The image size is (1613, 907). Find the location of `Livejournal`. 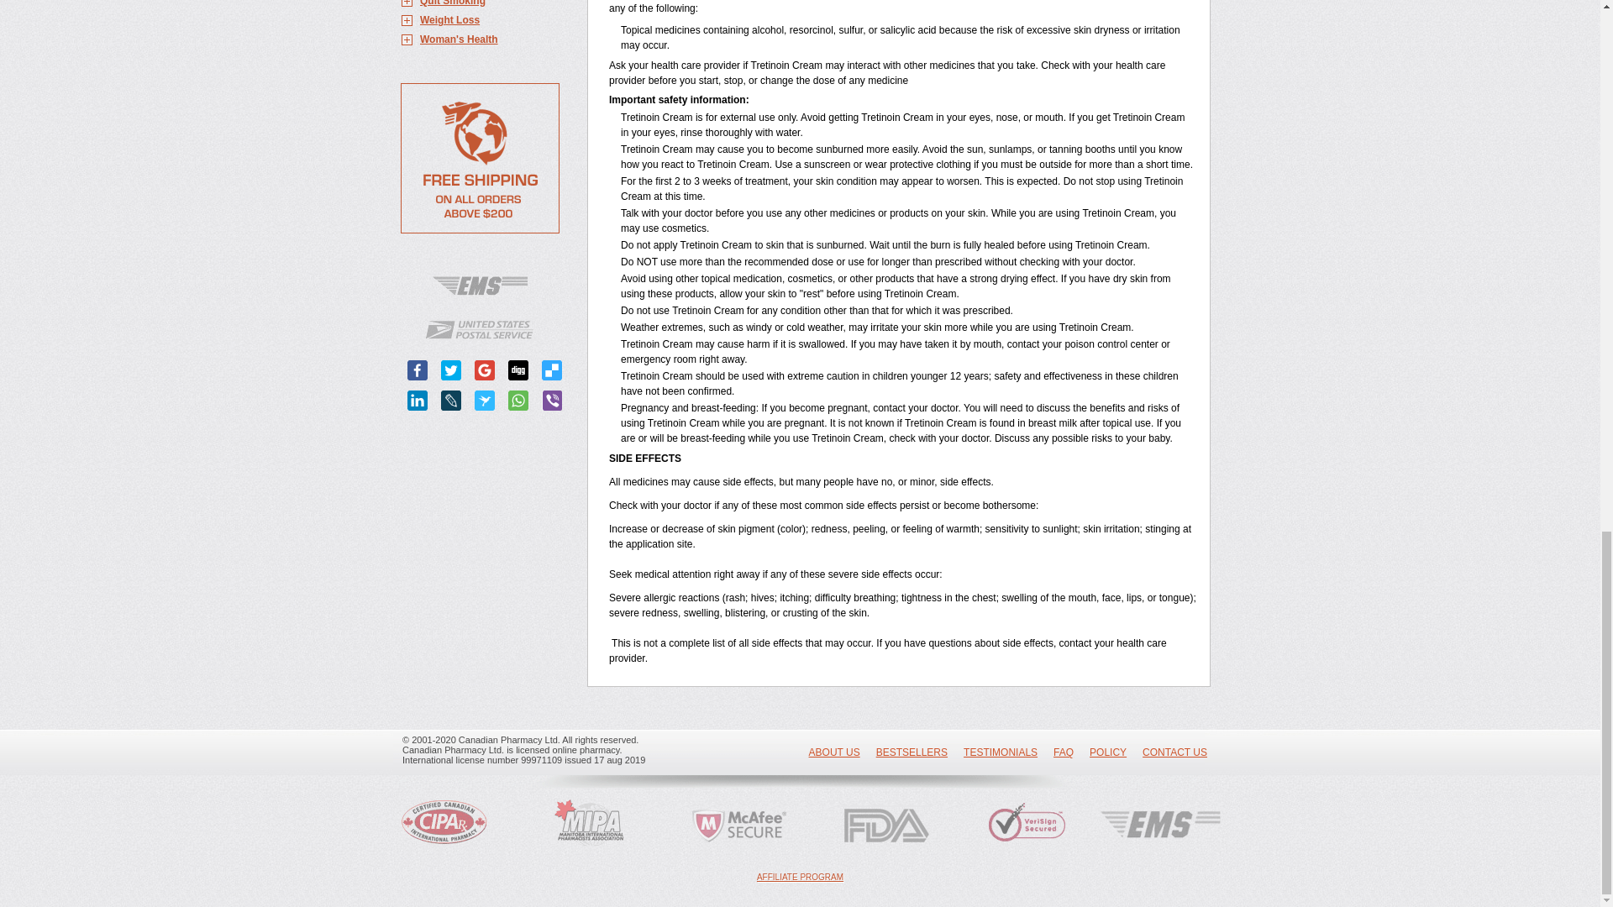

Livejournal is located at coordinates (450, 401).